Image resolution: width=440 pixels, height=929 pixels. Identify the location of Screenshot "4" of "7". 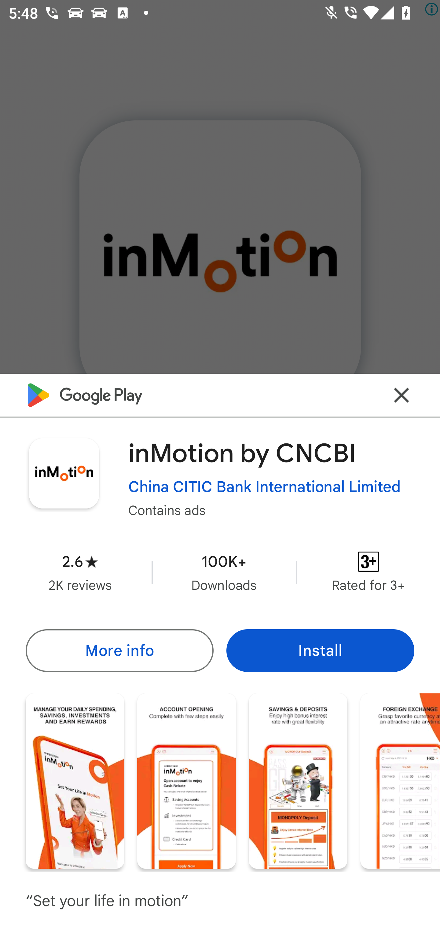
(400, 780).